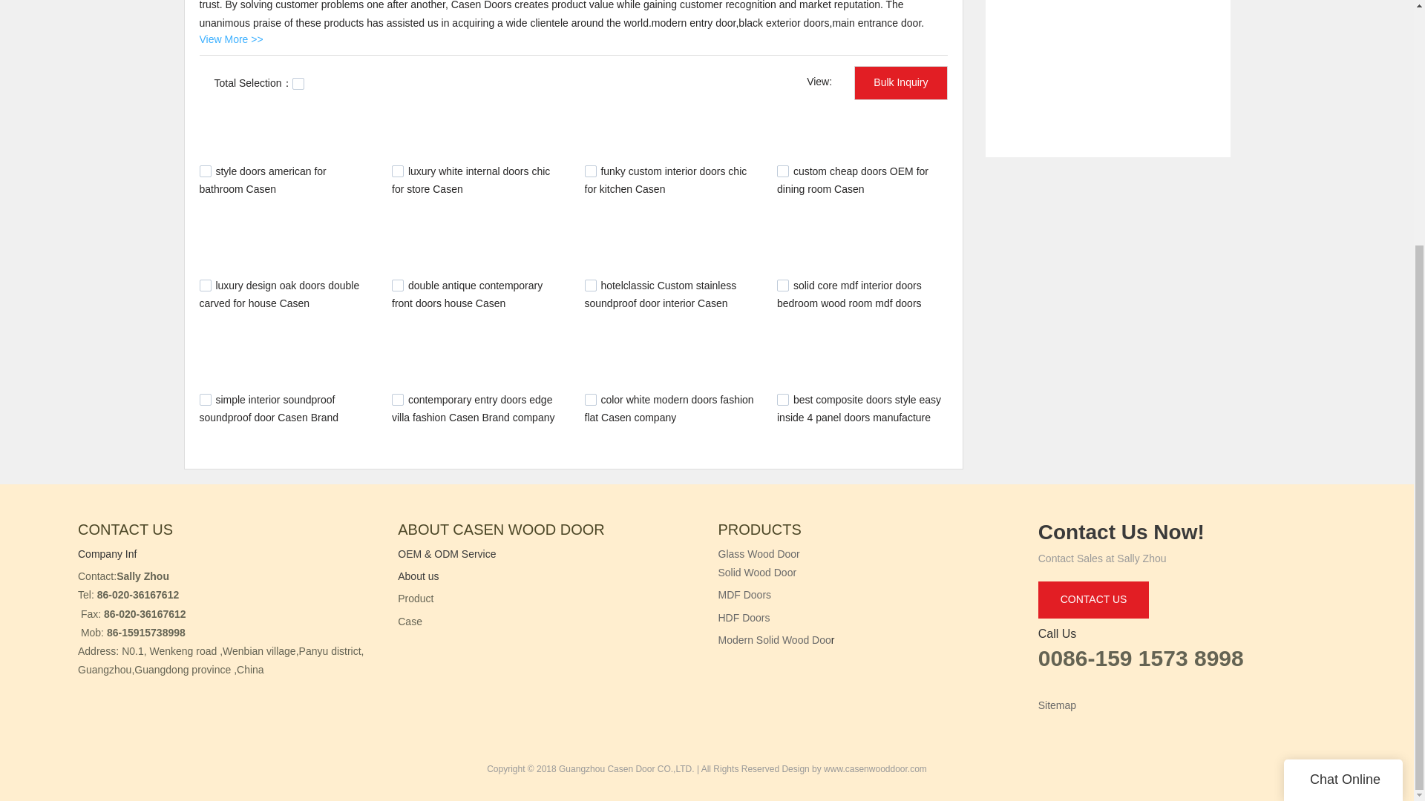 Image resolution: width=1425 pixels, height=801 pixels. Describe the element at coordinates (279, 294) in the screenshot. I see `luxury design oak doors double carved for house Casen` at that location.